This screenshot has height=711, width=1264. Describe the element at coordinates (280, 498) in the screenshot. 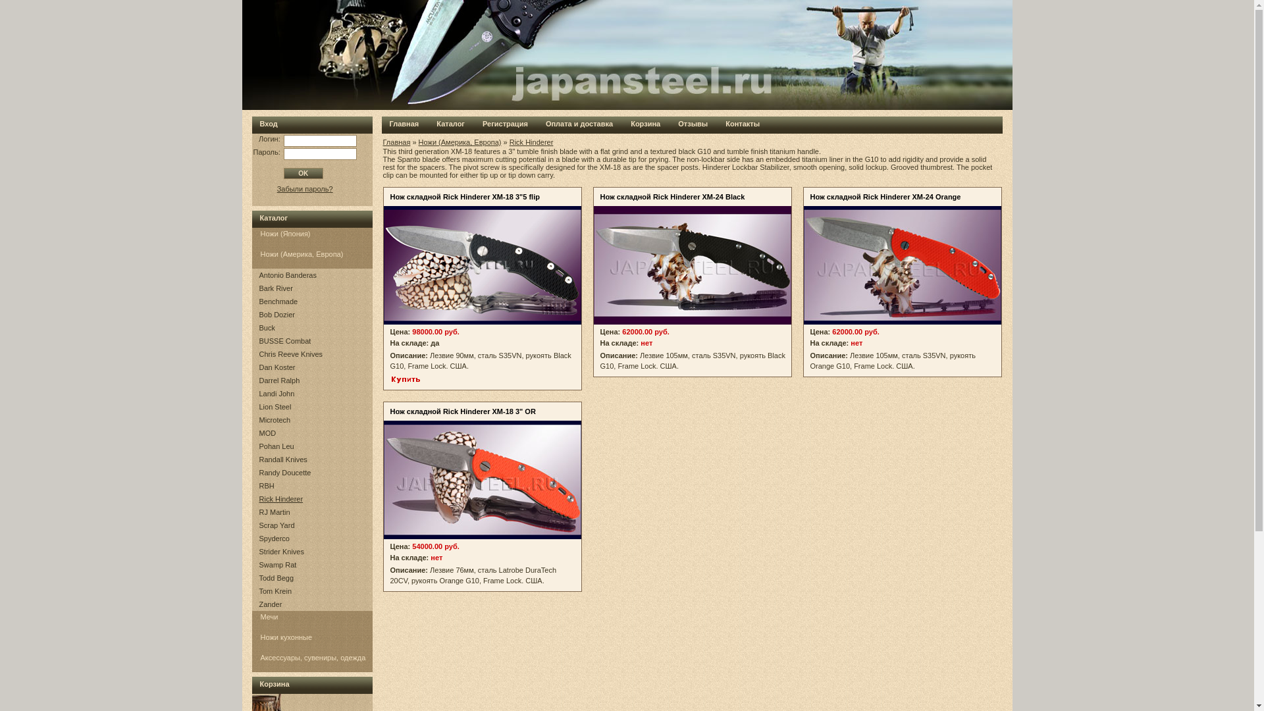

I see `Rick Hinderer` at that location.